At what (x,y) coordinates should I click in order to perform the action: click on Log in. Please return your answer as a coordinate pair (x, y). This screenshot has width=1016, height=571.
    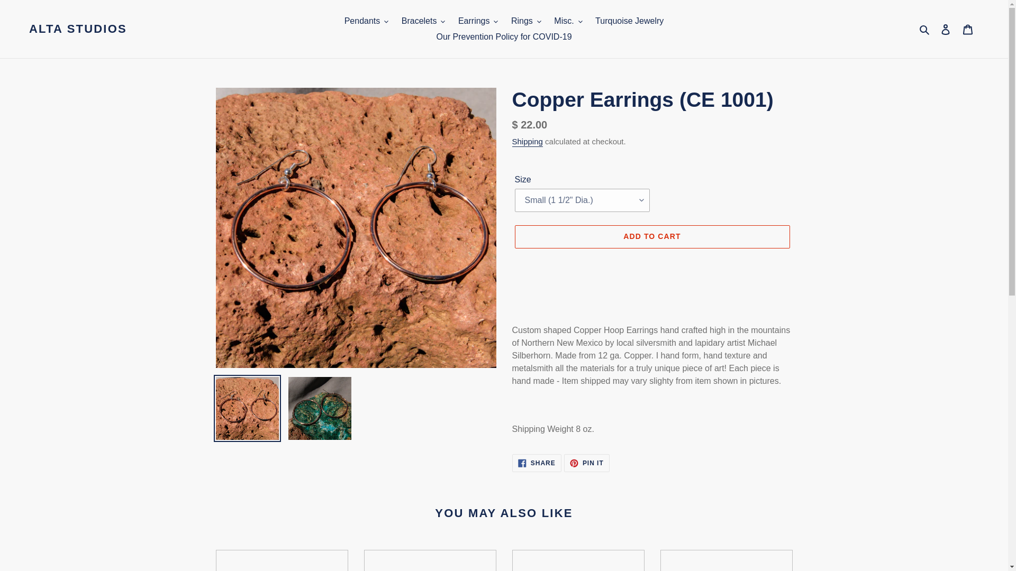
    Looking at the image, I should click on (946, 29).